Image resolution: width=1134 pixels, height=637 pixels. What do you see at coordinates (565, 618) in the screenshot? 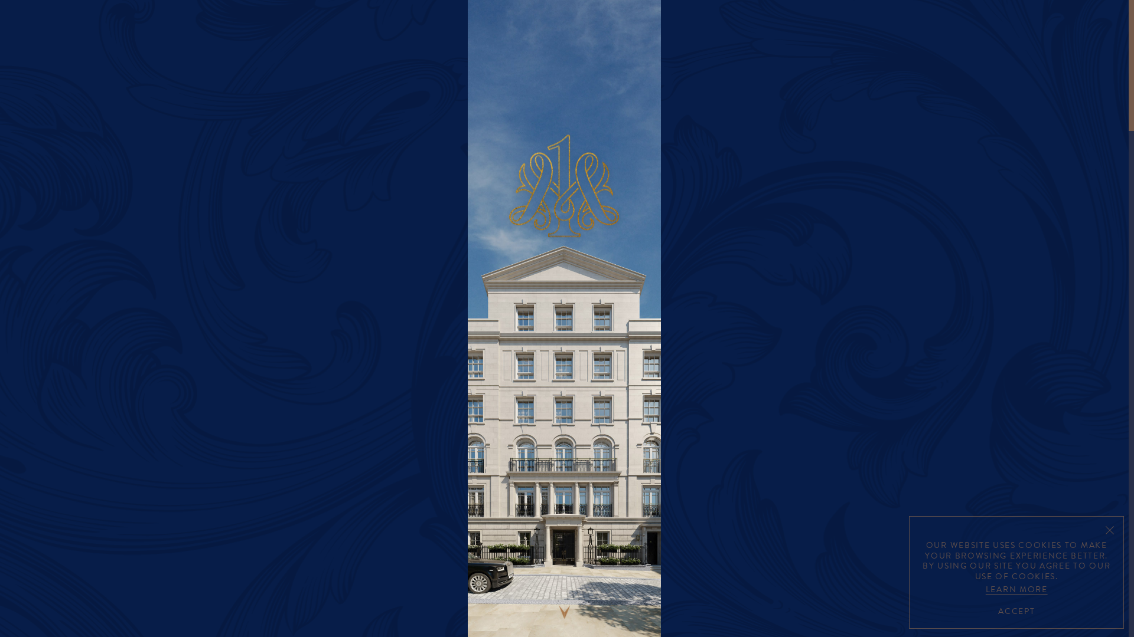
I see `Skip to content` at bounding box center [565, 618].